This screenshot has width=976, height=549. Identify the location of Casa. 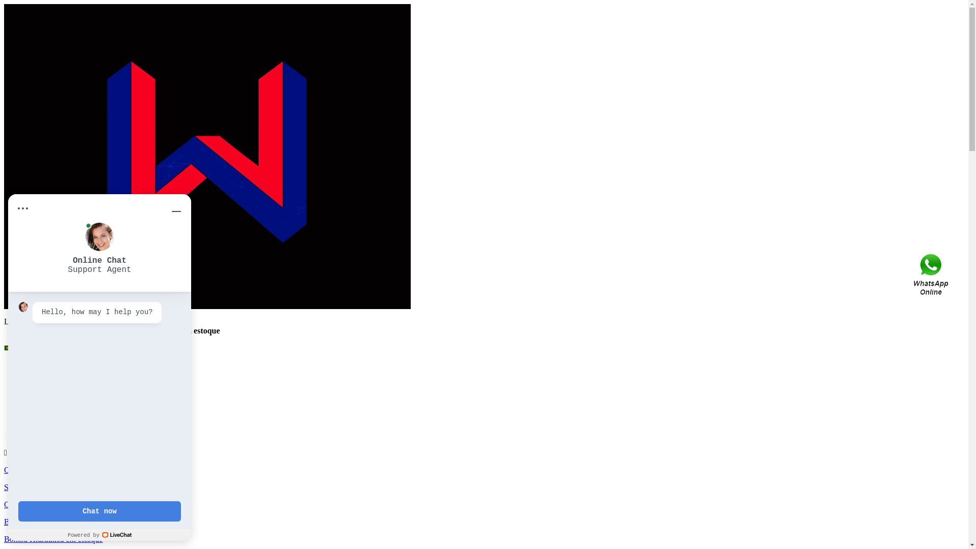
(33, 365).